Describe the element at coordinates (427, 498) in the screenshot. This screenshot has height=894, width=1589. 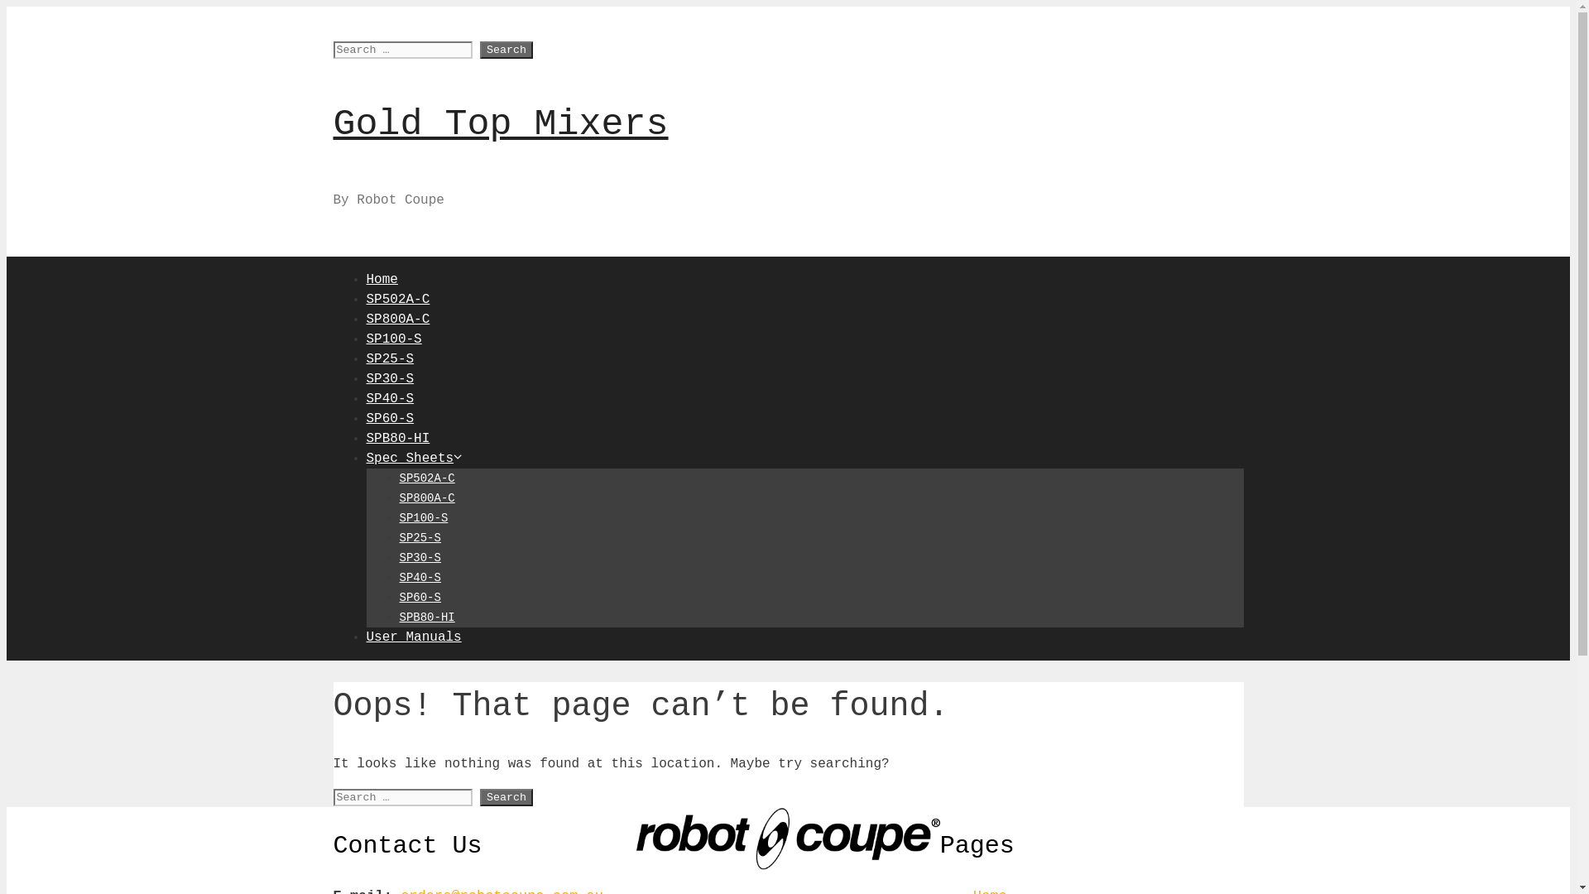
I see `SP800A-C` at that location.